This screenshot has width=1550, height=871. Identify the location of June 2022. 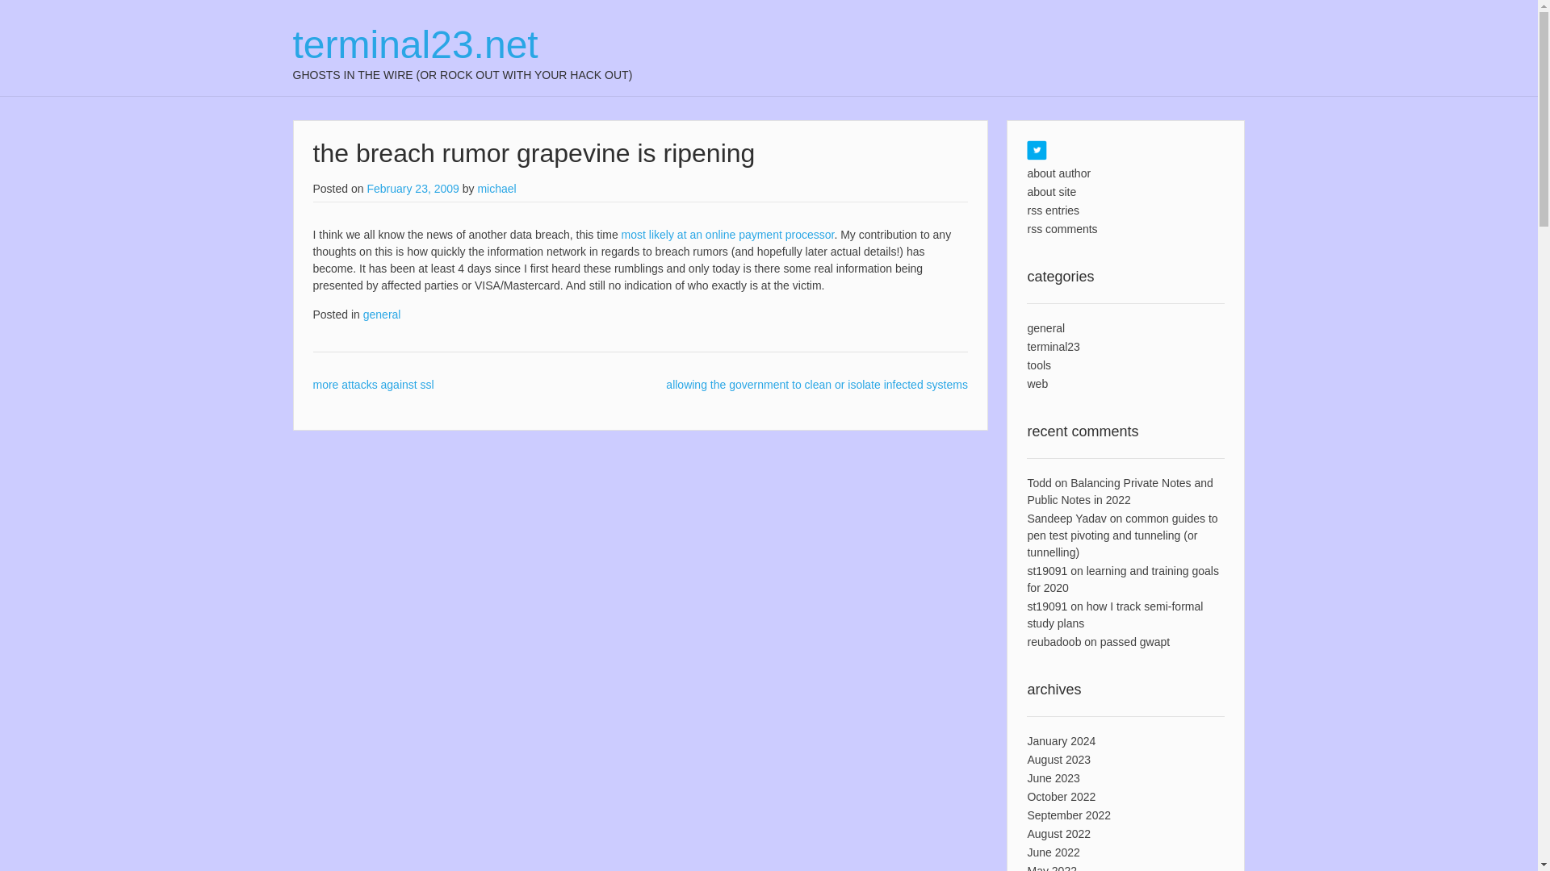
(1053, 852).